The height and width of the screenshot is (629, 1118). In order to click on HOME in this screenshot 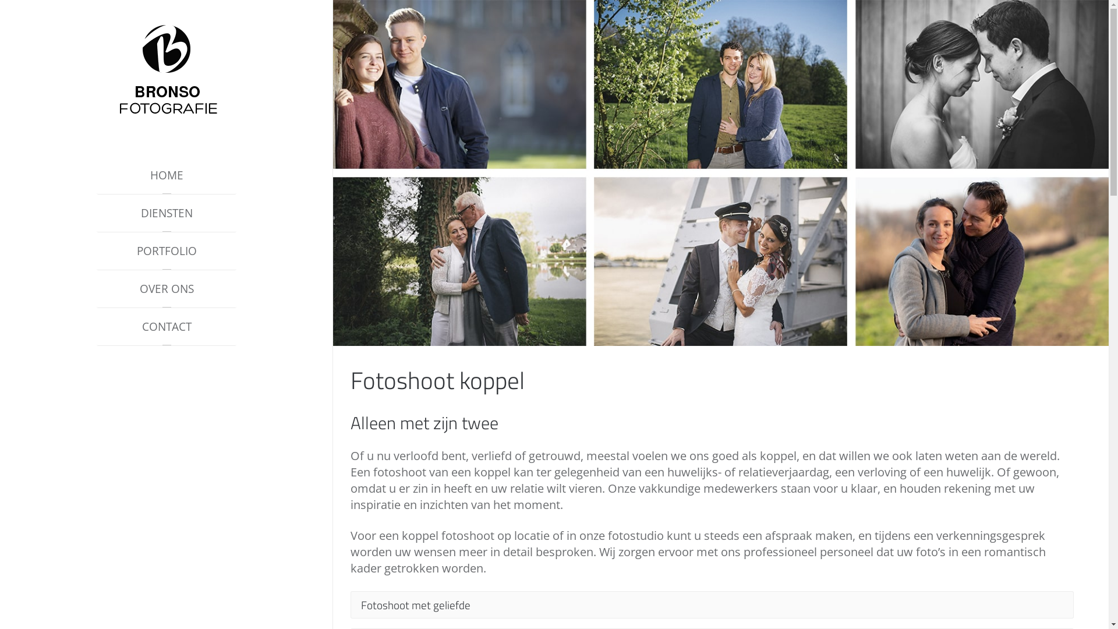, I will do `click(167, 176)`.